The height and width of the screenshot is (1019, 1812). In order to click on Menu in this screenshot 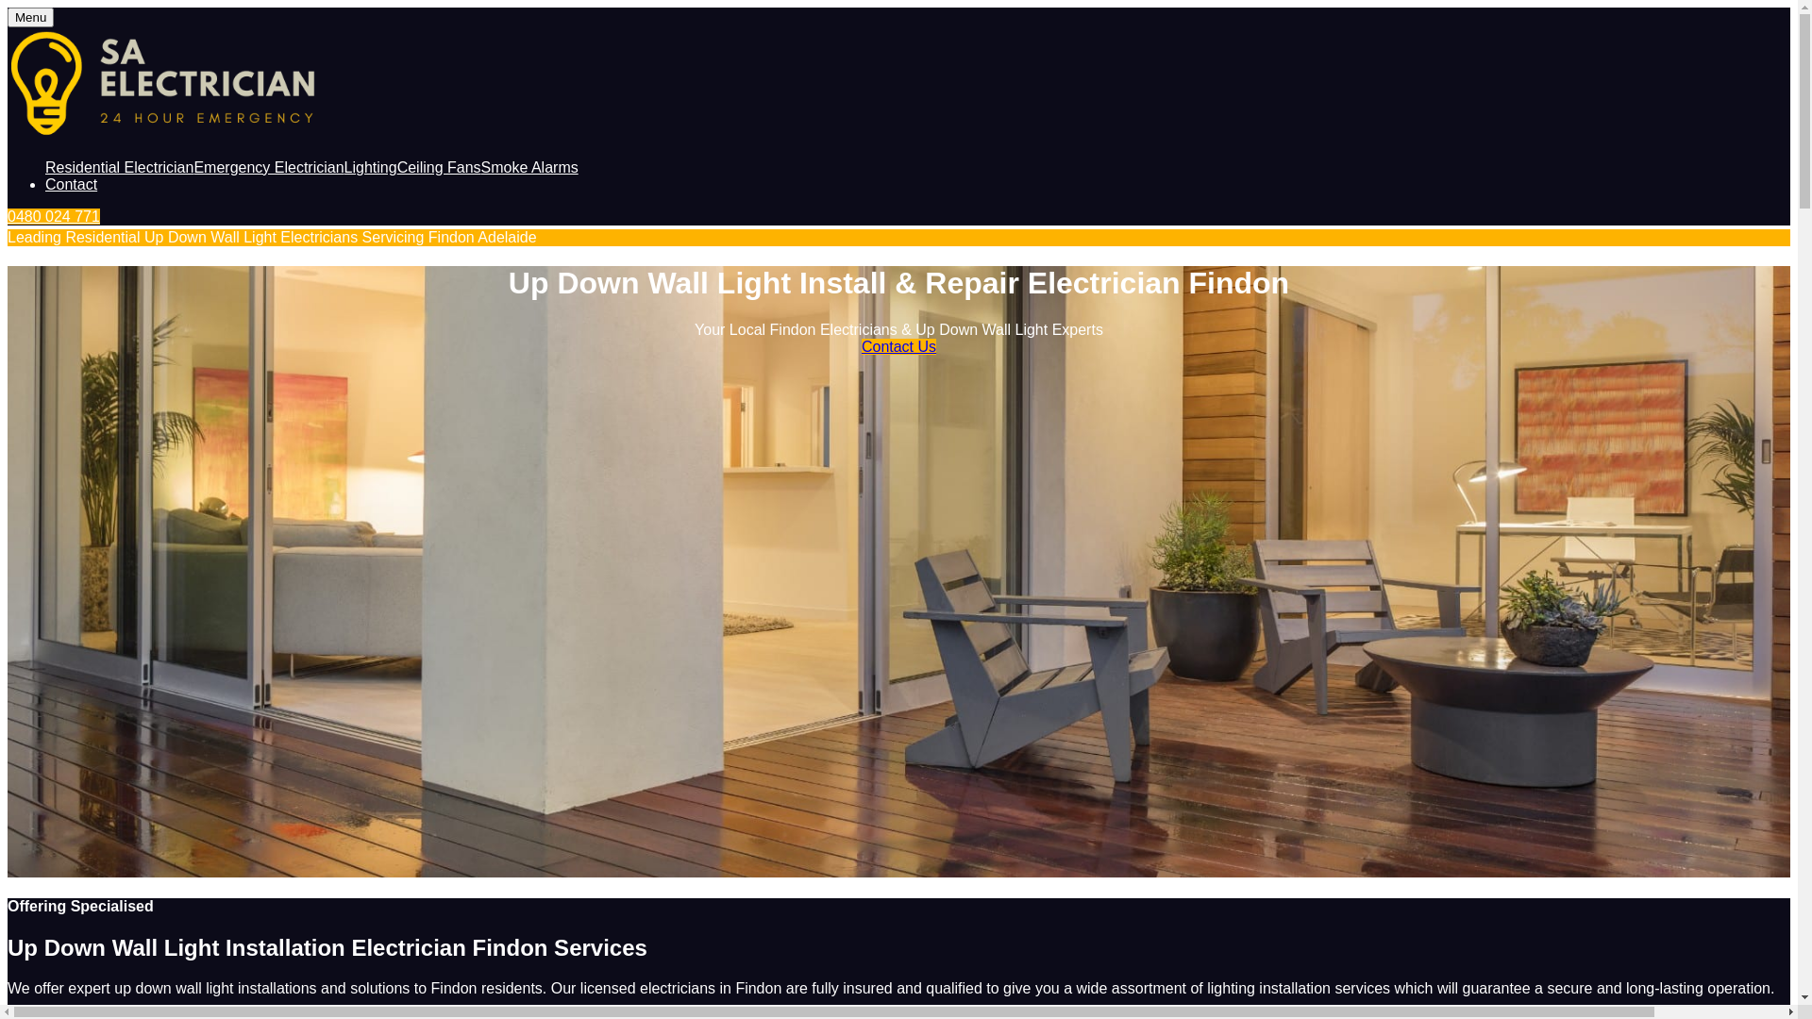, I will do `click(30, 17)`.